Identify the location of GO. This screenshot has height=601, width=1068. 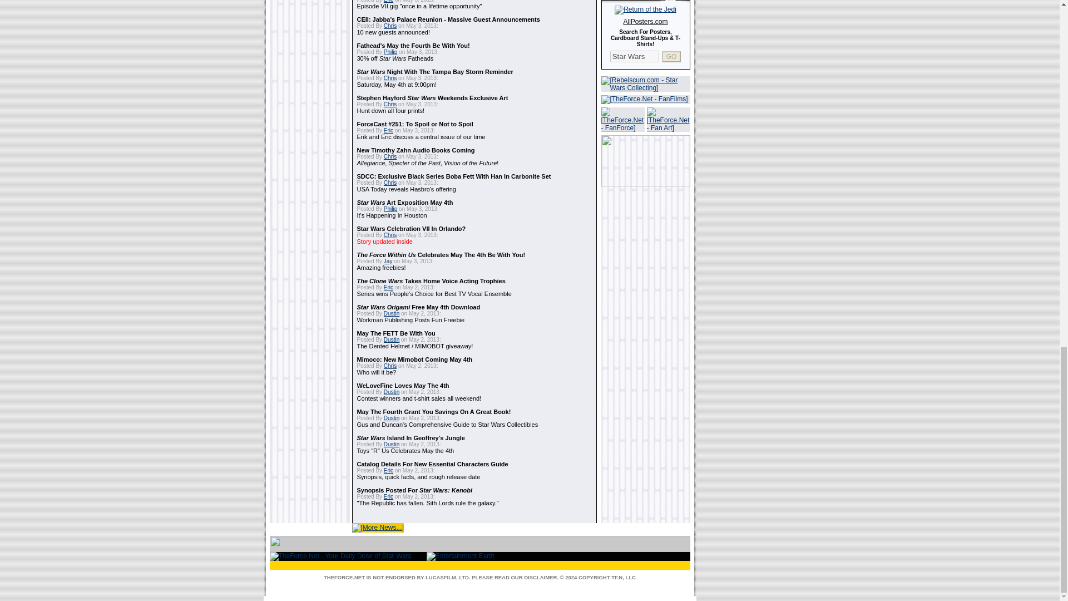
(671, 56).